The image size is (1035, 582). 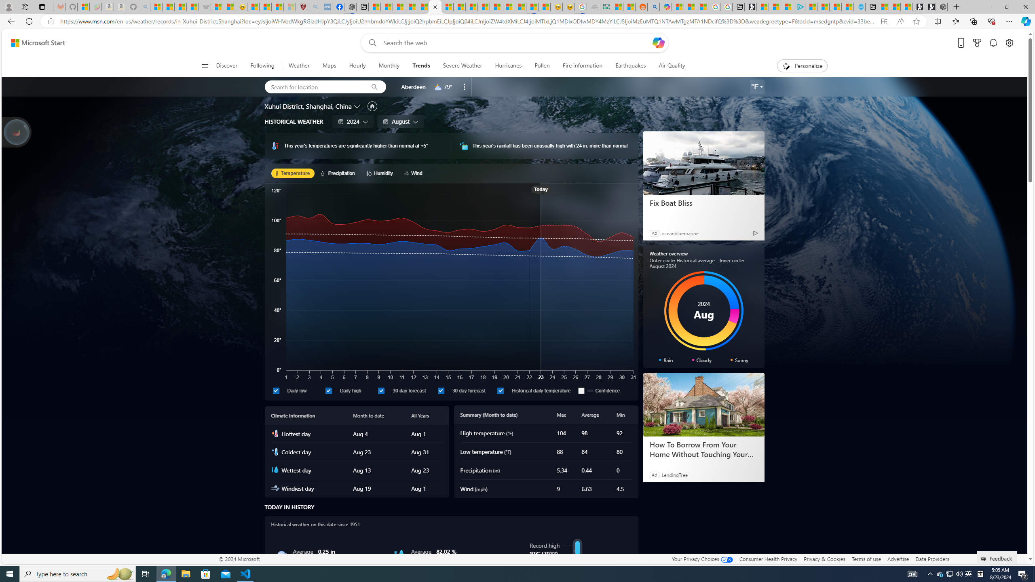 I want to click on LendingTree, so click(x=674, y=474).